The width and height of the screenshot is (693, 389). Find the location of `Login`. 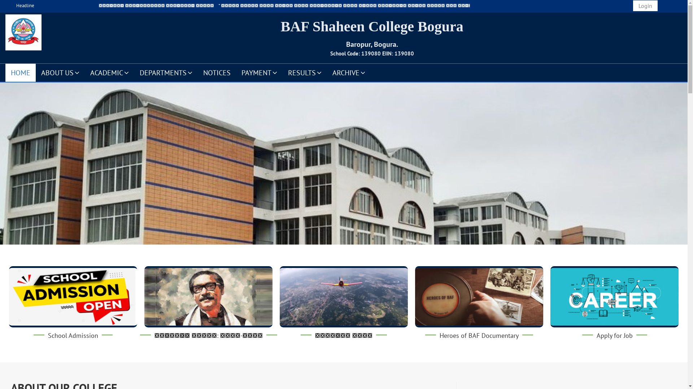

Login is located at coordinates (645, 6).